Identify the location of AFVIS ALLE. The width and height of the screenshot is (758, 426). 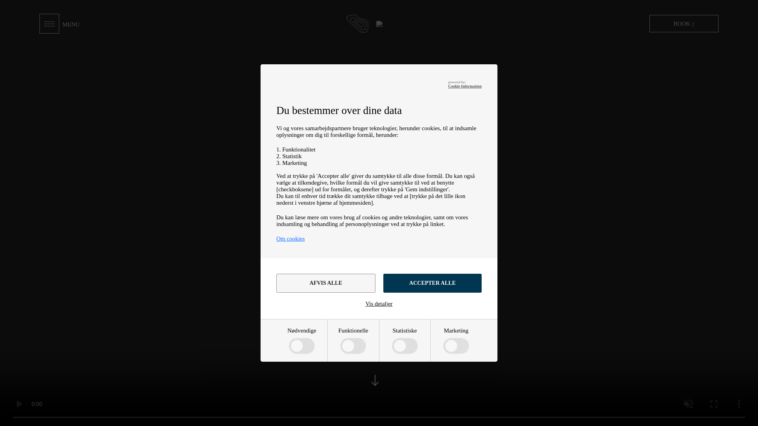
(326, 283).